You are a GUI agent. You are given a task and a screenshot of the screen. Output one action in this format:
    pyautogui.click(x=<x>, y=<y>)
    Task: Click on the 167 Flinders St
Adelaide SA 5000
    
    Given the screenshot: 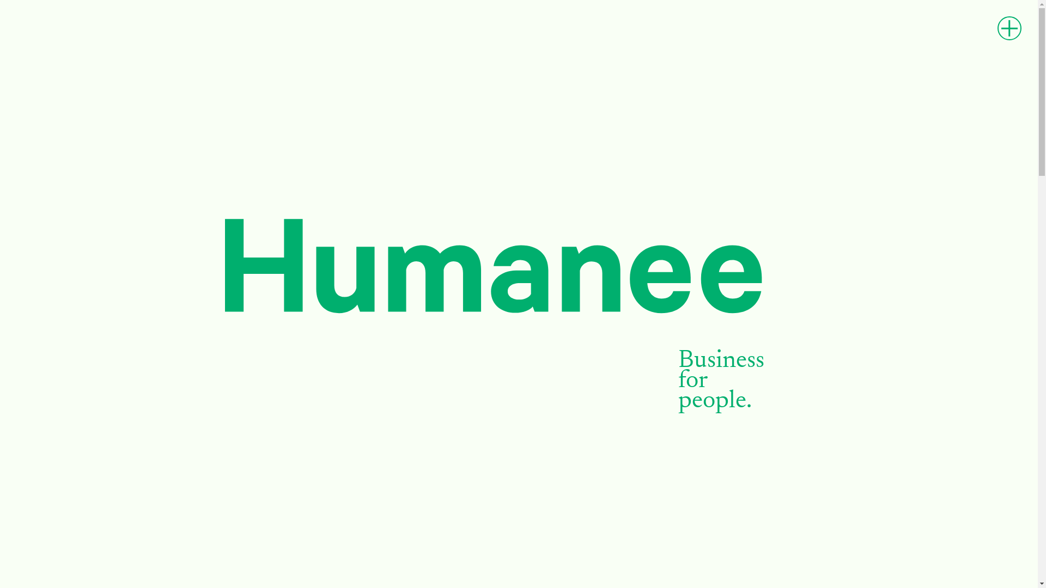 What is the action you would take?
    pyautogui.click(x=719, y=205)
    